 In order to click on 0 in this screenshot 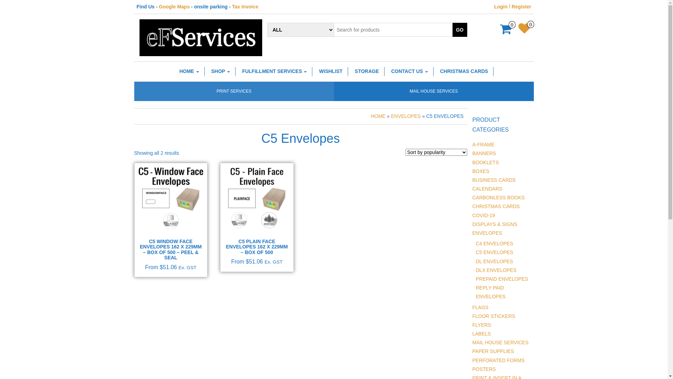, I will do `click(524, 29)`.